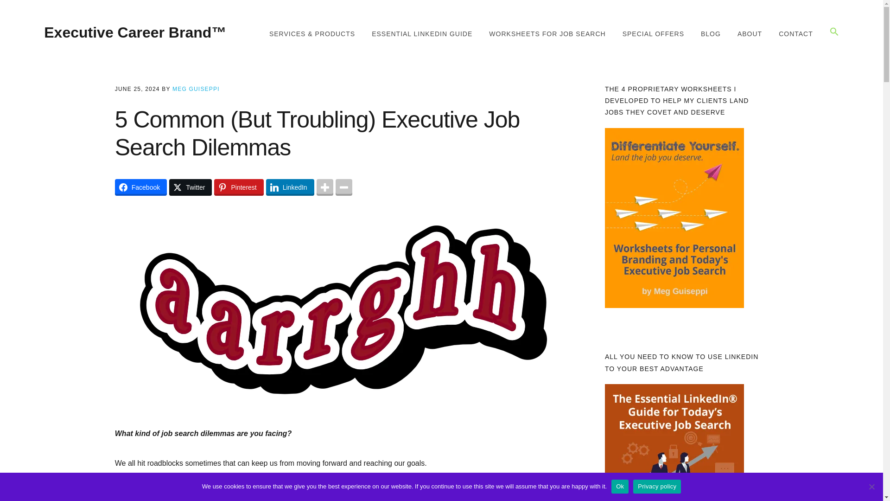  Describe the element at coordinates (239, 187) in the screenshot. I see `Share on Pinterest` at that location.